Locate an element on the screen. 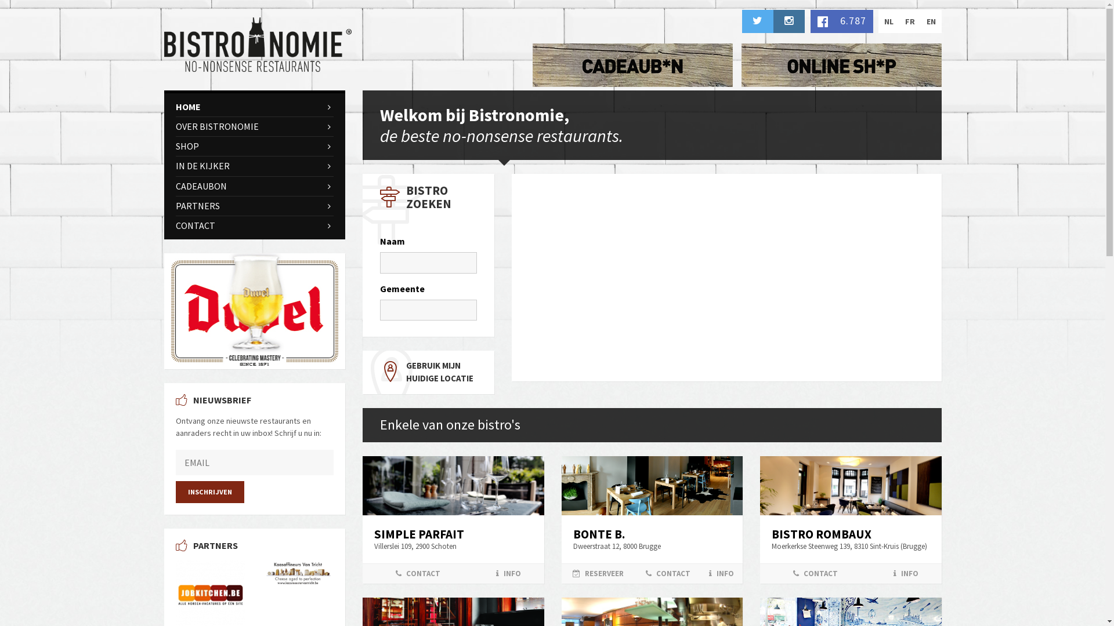  HOME is located at coordinates (254, 107).